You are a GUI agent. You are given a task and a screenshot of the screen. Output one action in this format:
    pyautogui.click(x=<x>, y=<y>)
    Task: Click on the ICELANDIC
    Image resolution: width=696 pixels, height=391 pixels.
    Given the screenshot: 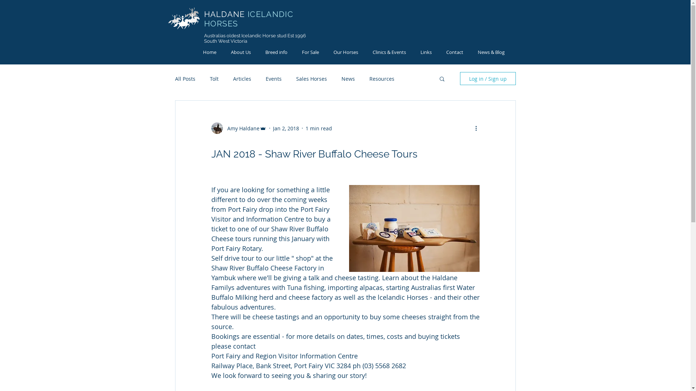 What is the action you would take?
    pyautogui.click(x=270, y=14)
    